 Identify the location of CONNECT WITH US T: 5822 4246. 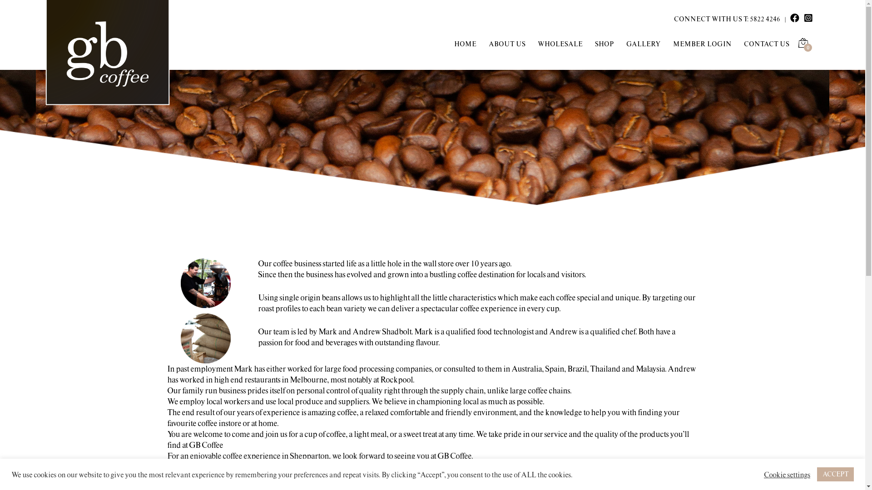
(727, 20).